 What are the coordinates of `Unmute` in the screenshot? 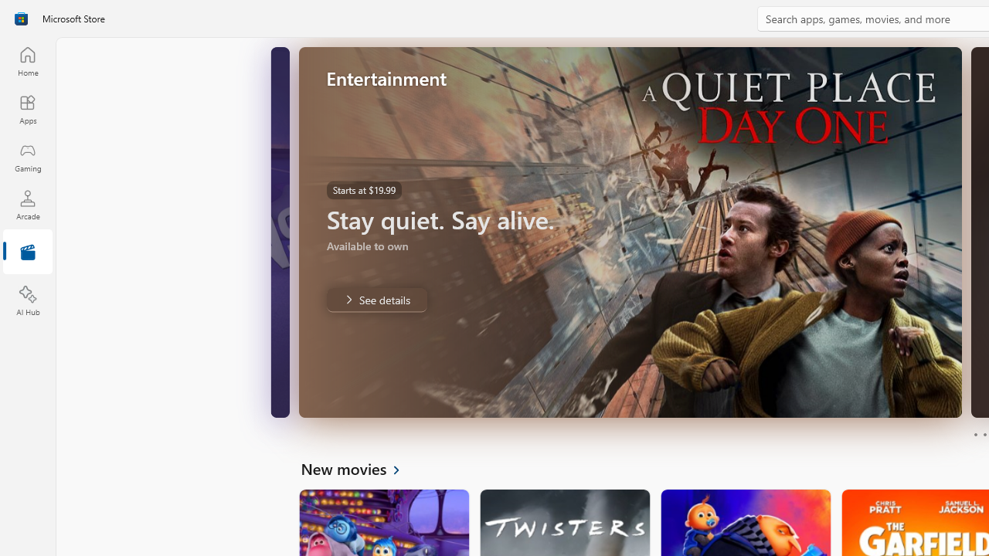 It's located at (275, 395).